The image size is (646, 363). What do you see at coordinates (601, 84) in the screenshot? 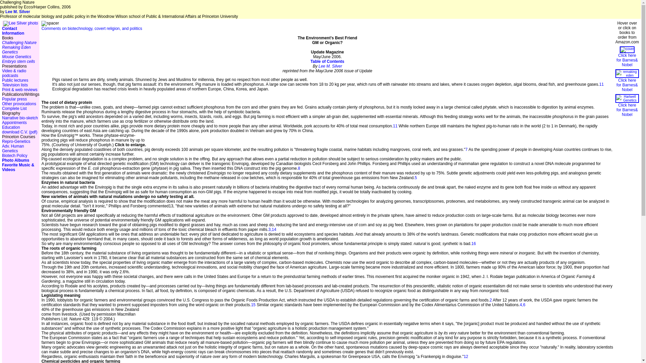
I see `11` at bounding box center [601, 84].